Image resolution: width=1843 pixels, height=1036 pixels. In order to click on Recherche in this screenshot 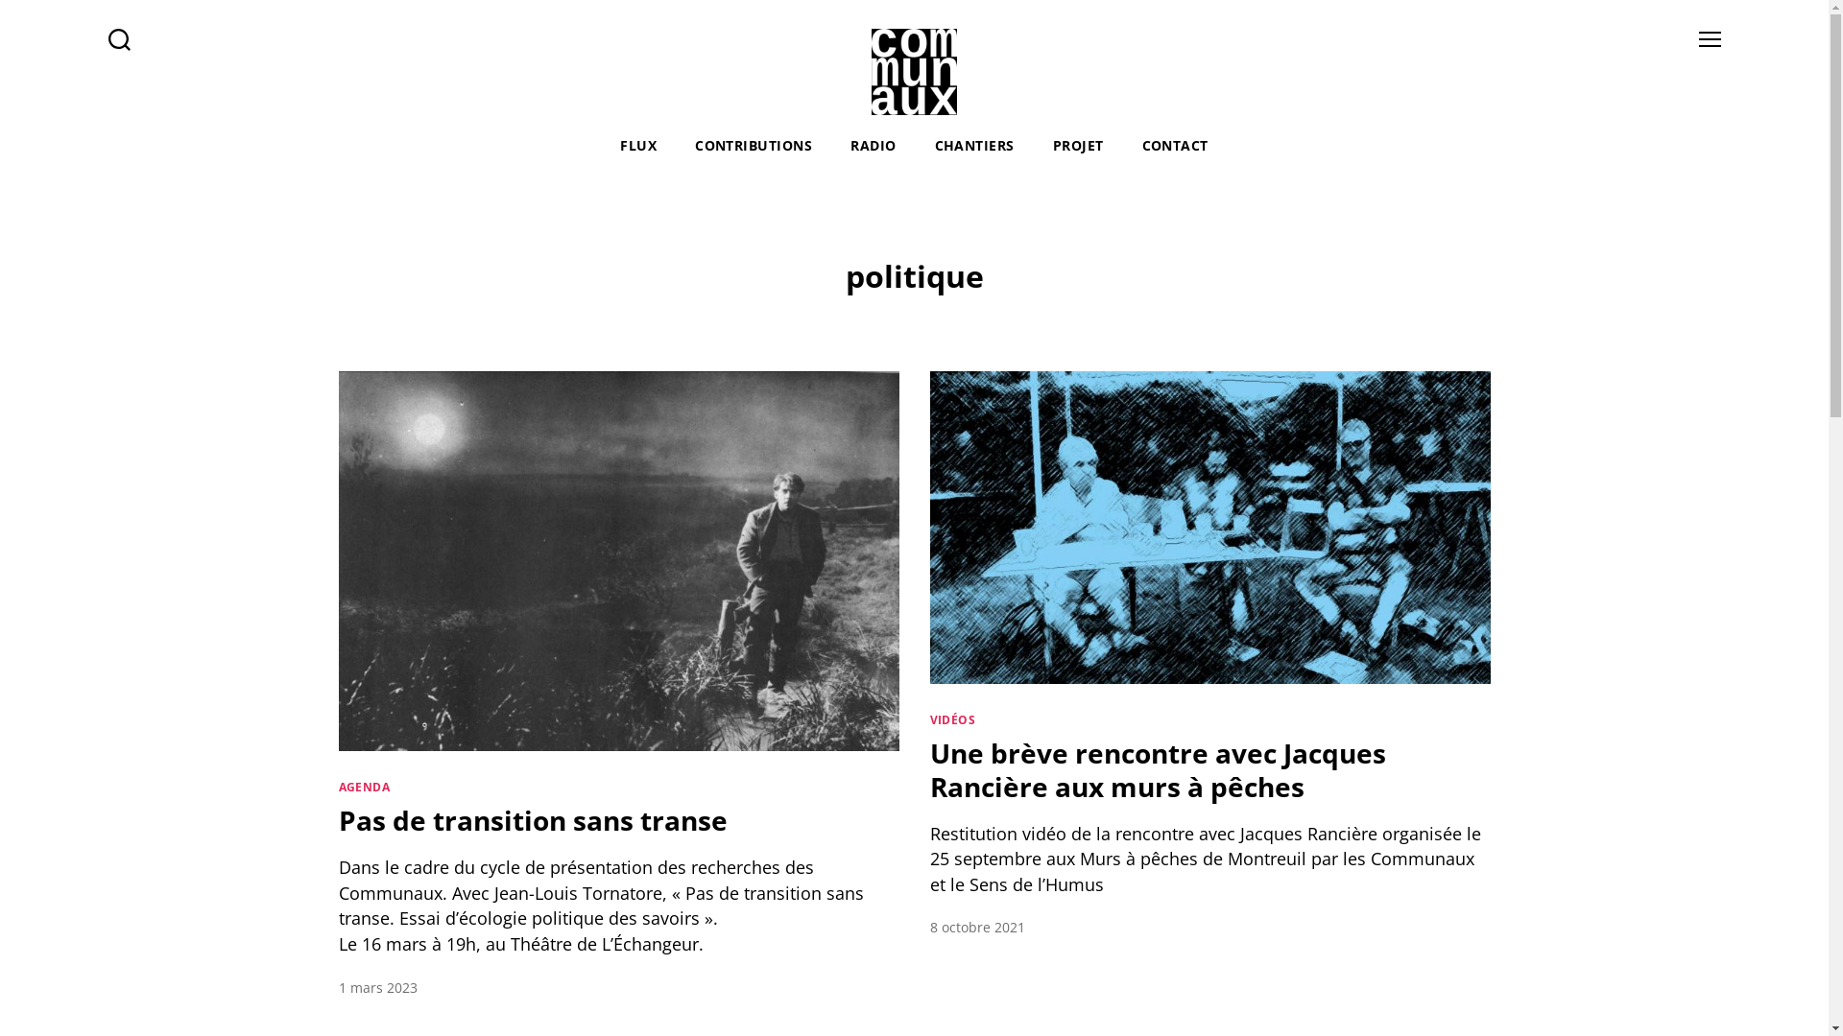, I will do `click(119, 38)`.